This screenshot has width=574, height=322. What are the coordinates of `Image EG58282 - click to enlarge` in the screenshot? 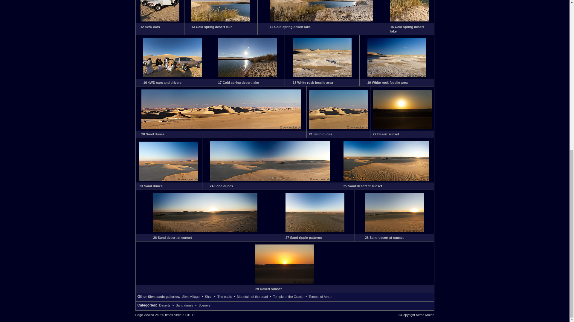 It's located at (410, 20).